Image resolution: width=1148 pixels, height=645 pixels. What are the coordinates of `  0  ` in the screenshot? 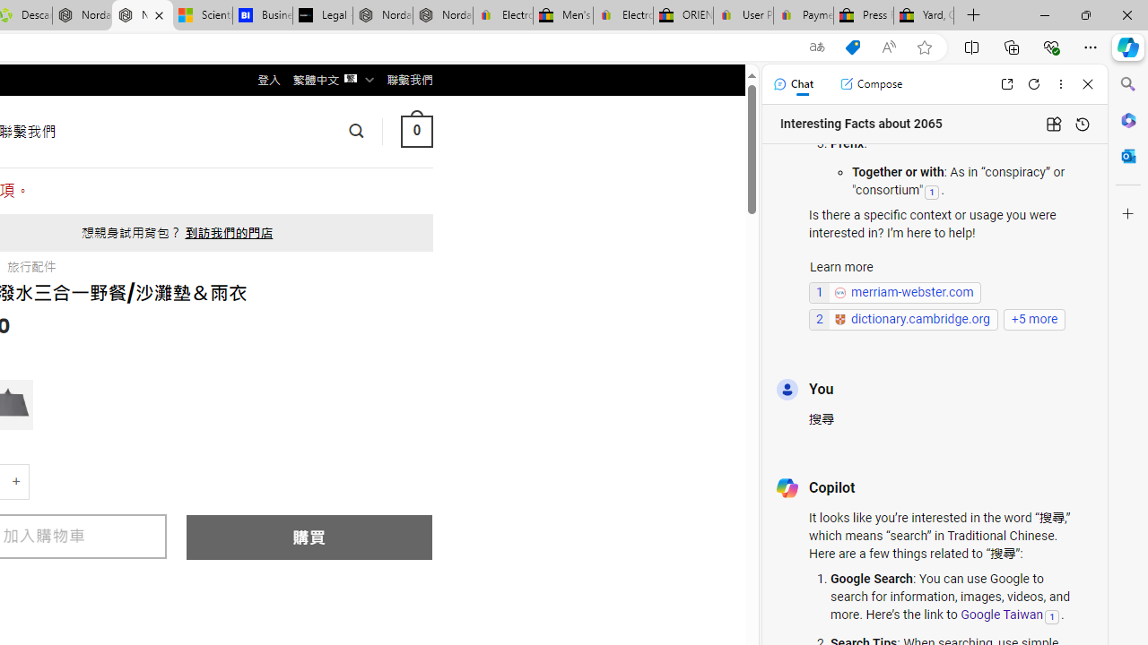 It's located at (416, 131).